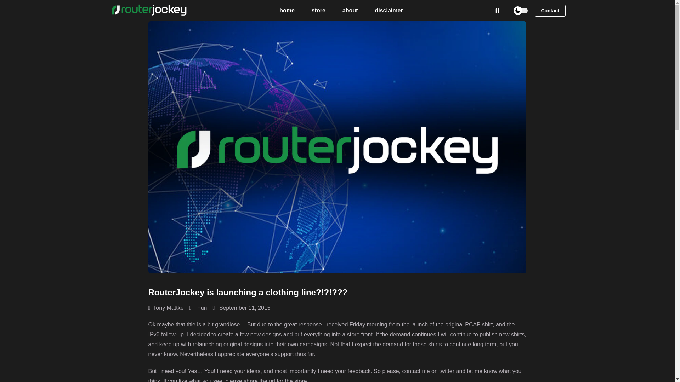 Image resolution: width=680 pixels, height=382 pixels. What do you see at coordinates (287, 11) in the screenshot?
I see `home` at bounding box center [287, 11].